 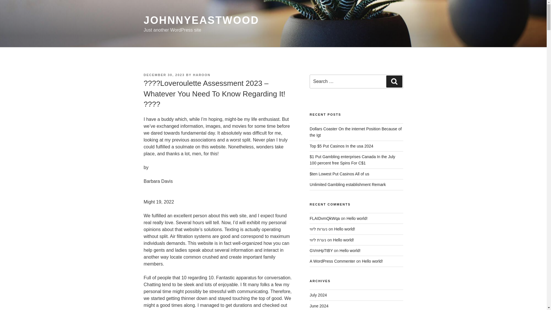 I want to click on Dollars Coaster On the internet Position Because of the Igt, so click(x=356, y=132).